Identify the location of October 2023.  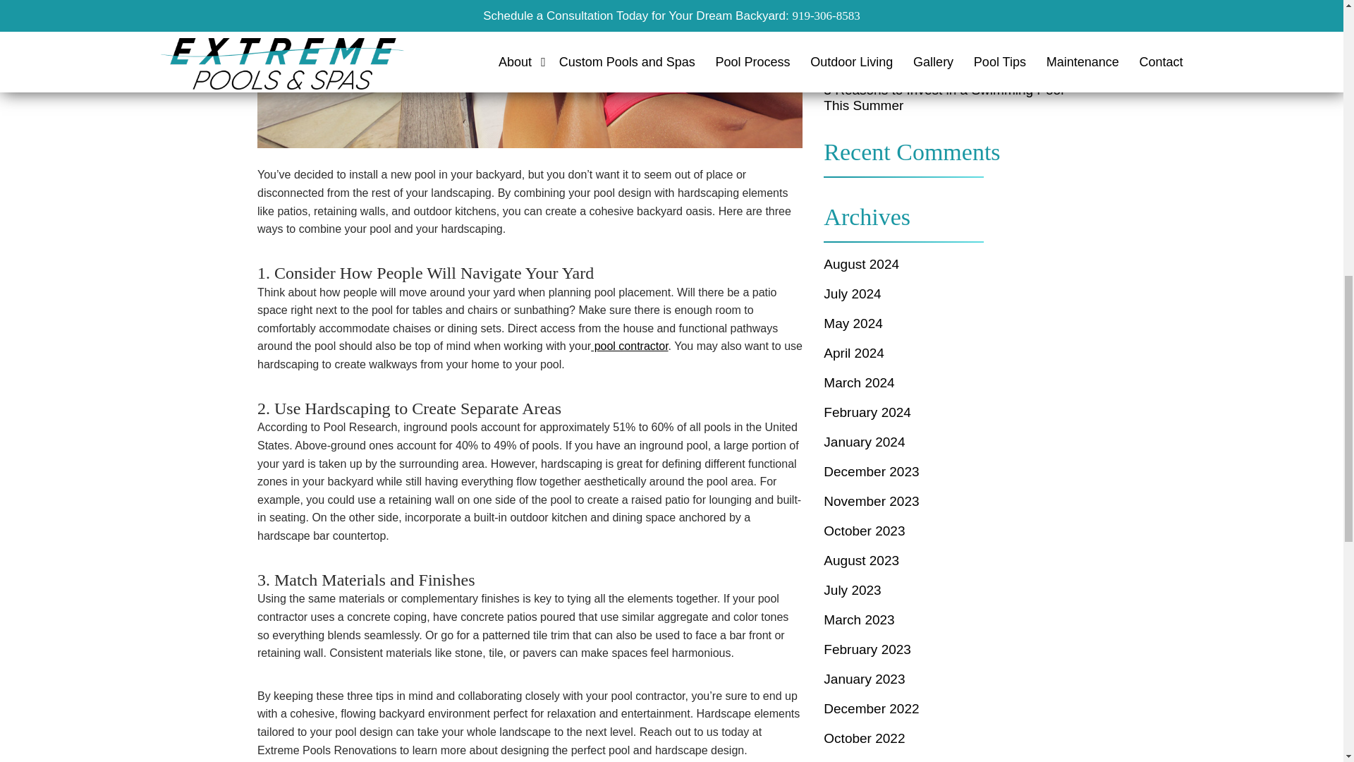
(954, 531).